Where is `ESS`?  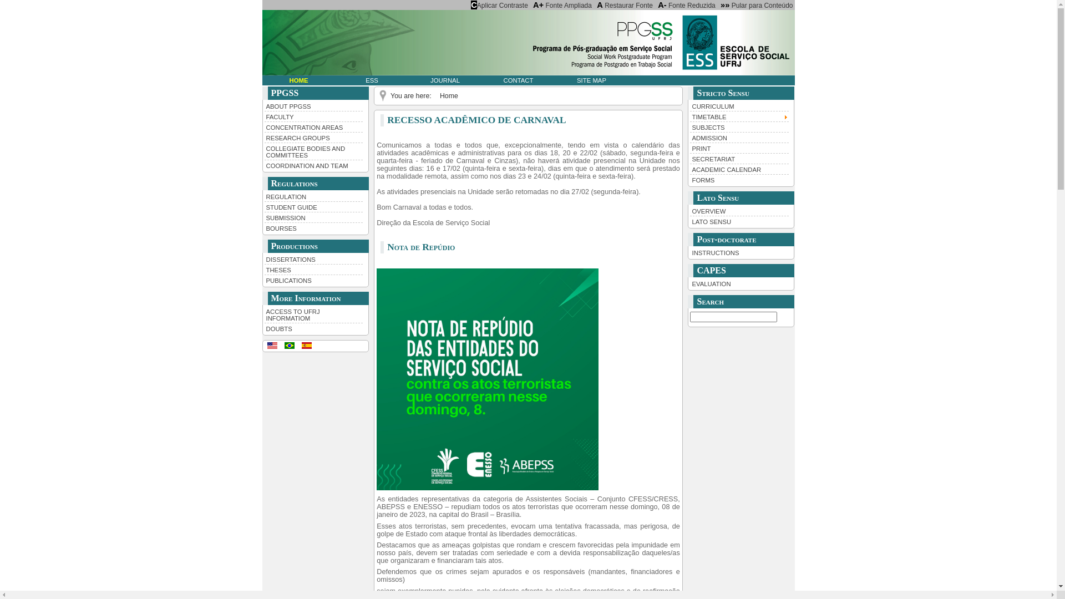
ESS is located at coordinates (372, 80).